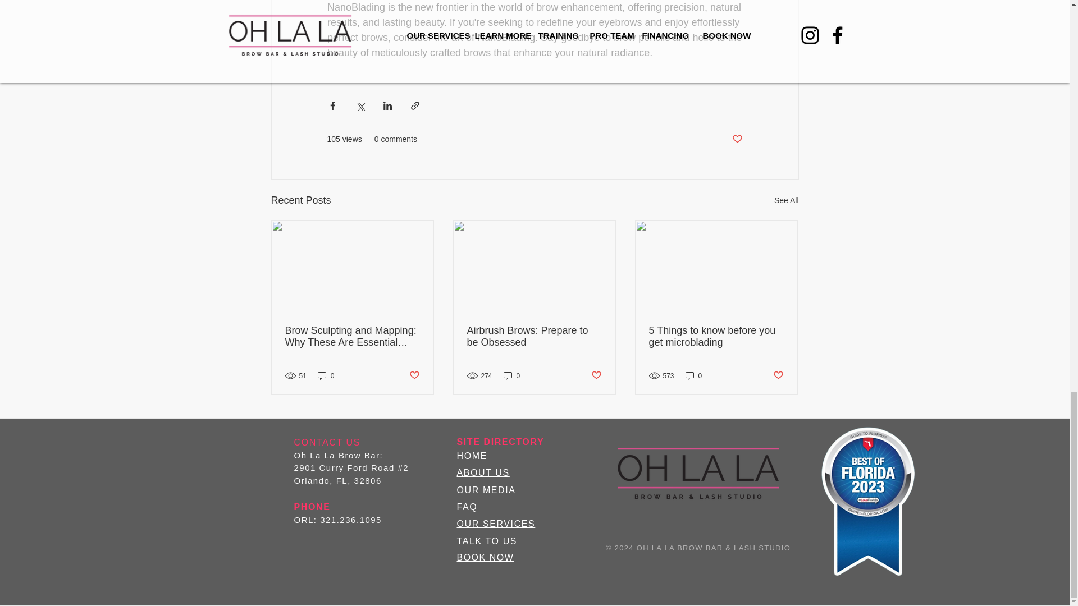 The image size is (1078, 606). Describe the element at coordinates (786, 200) in the screenshot. I see `See All` at that location.